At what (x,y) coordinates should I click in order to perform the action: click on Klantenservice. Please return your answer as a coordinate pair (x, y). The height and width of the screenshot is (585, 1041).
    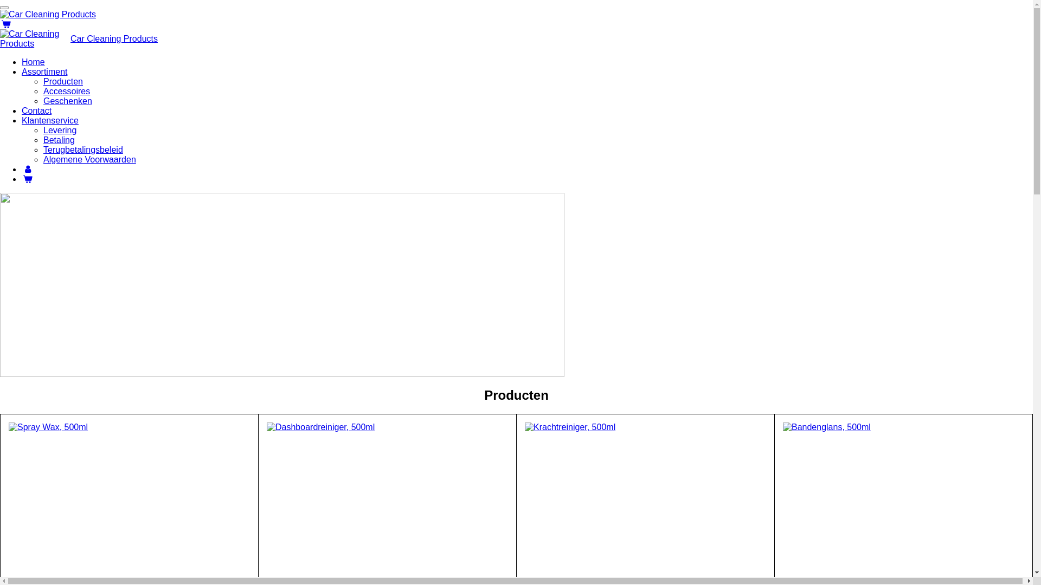
    Looking at the image, I should click on (50, 120).